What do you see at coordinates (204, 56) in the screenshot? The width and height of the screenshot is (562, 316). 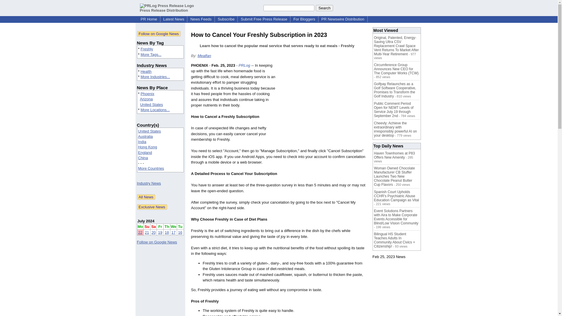 I see `Mealfan` at bounding box center [204, 56].